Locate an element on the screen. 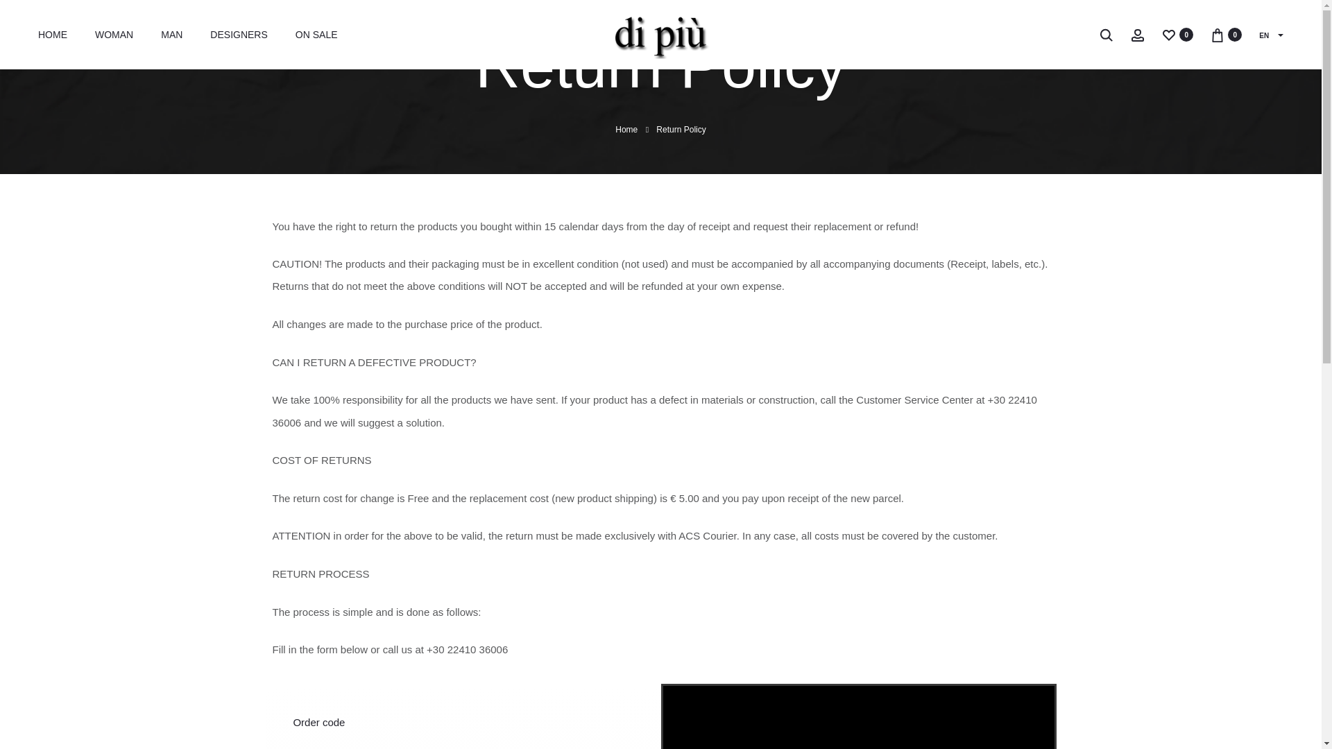 This screenshot has width=1332, height=749. MAN is located at coordinates (172, 34).